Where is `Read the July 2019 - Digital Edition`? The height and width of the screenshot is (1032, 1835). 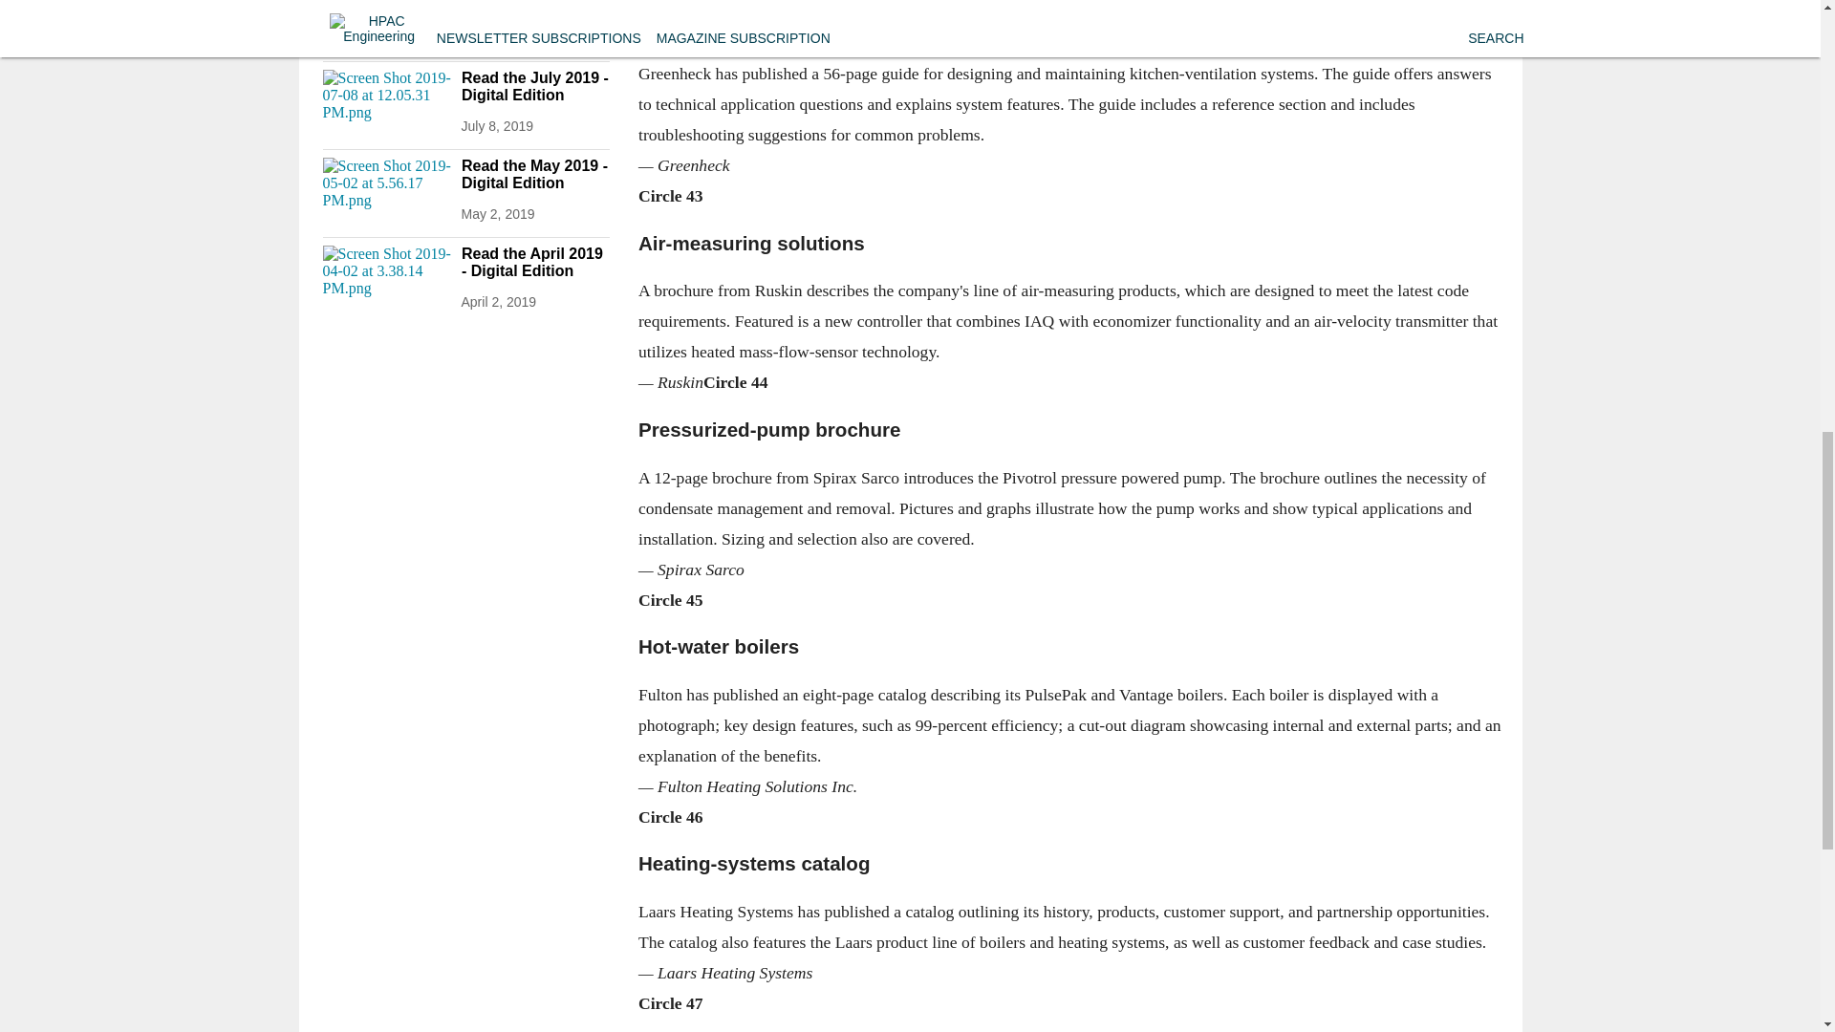
Read the July 2019 - Digital Edition is located at coordinates (534, 87).